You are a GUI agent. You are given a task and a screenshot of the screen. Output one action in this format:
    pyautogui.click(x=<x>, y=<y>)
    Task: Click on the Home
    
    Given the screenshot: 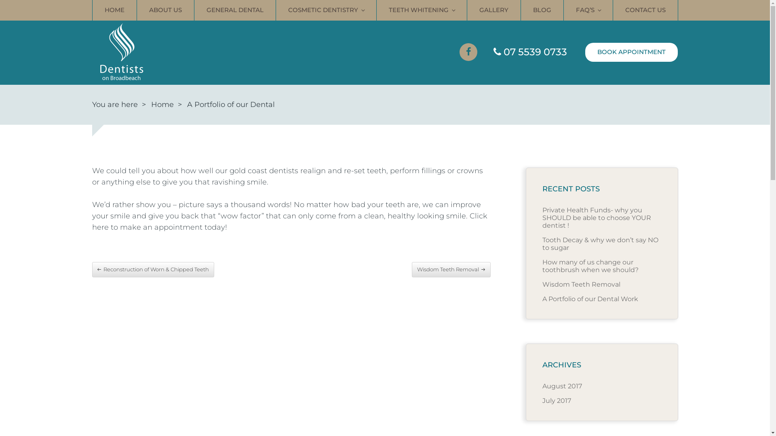 What is the action you would take?
    pyautogui.click(x=162, y=105)
    